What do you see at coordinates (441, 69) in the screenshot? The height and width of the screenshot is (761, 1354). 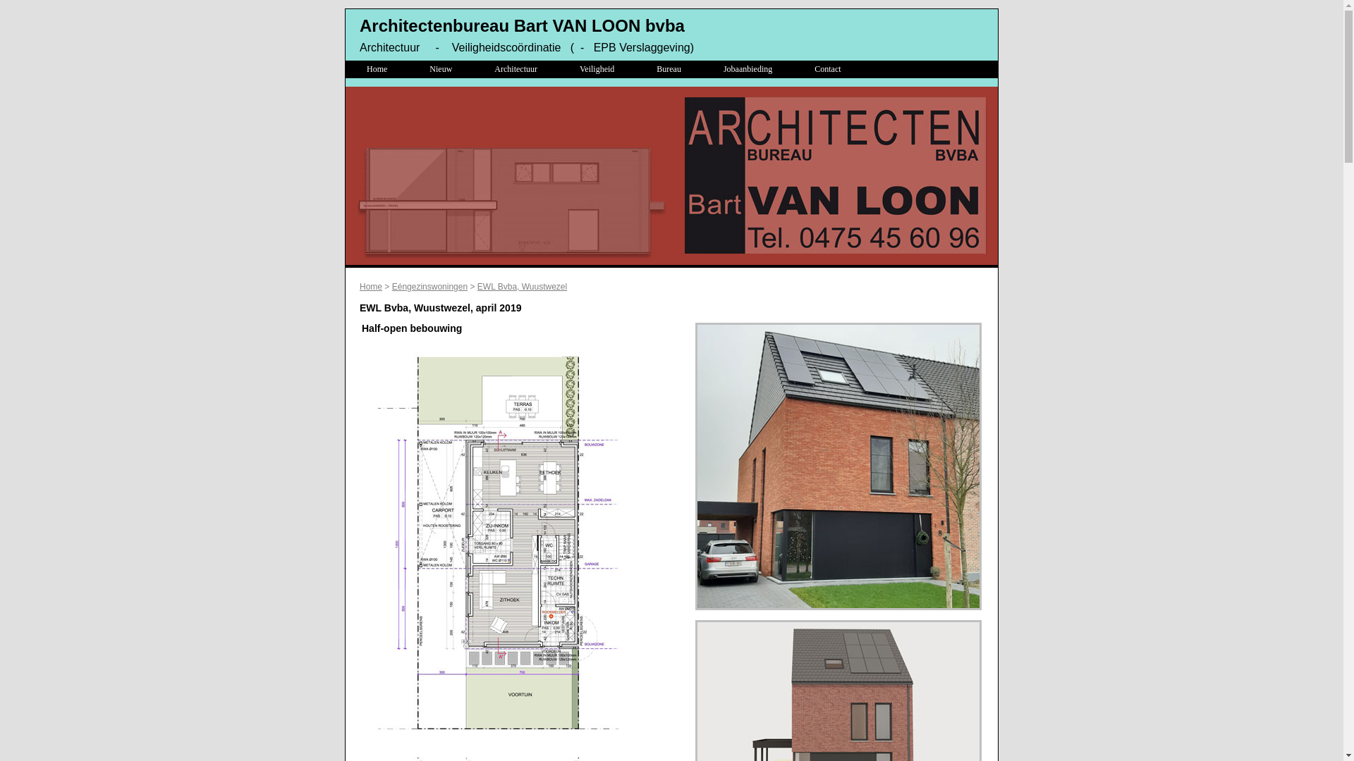 I see `Nieuw` at bounding box center [441, 69].